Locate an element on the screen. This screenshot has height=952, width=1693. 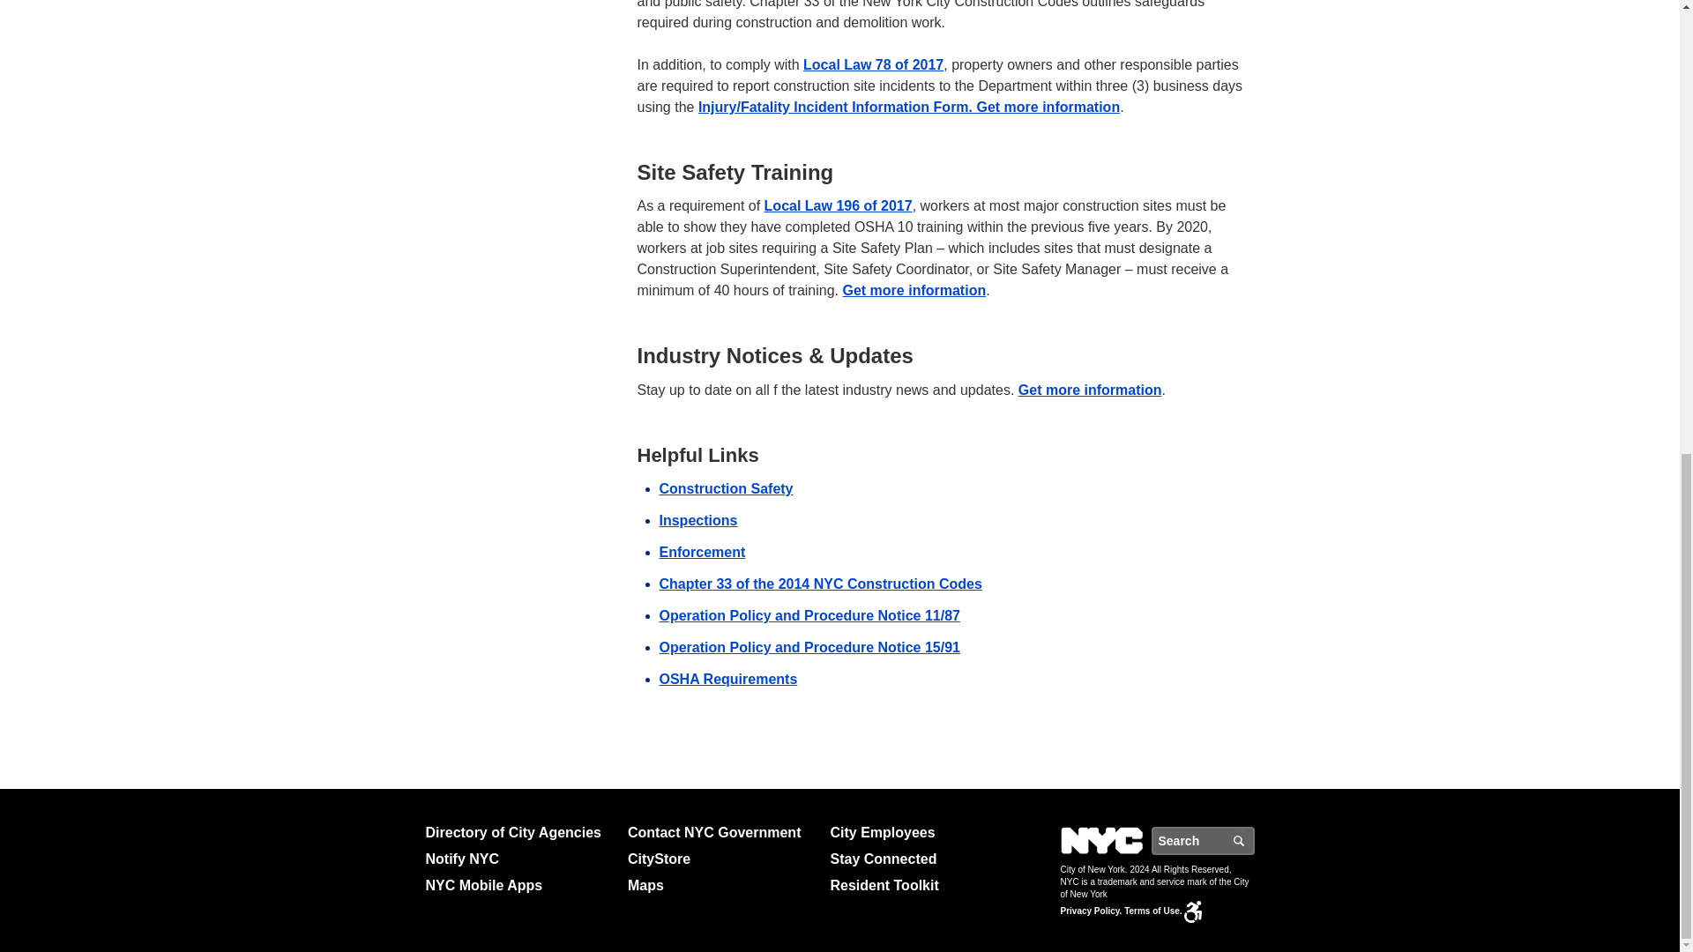
Terms of Use is located at coordinates (1152, 911).